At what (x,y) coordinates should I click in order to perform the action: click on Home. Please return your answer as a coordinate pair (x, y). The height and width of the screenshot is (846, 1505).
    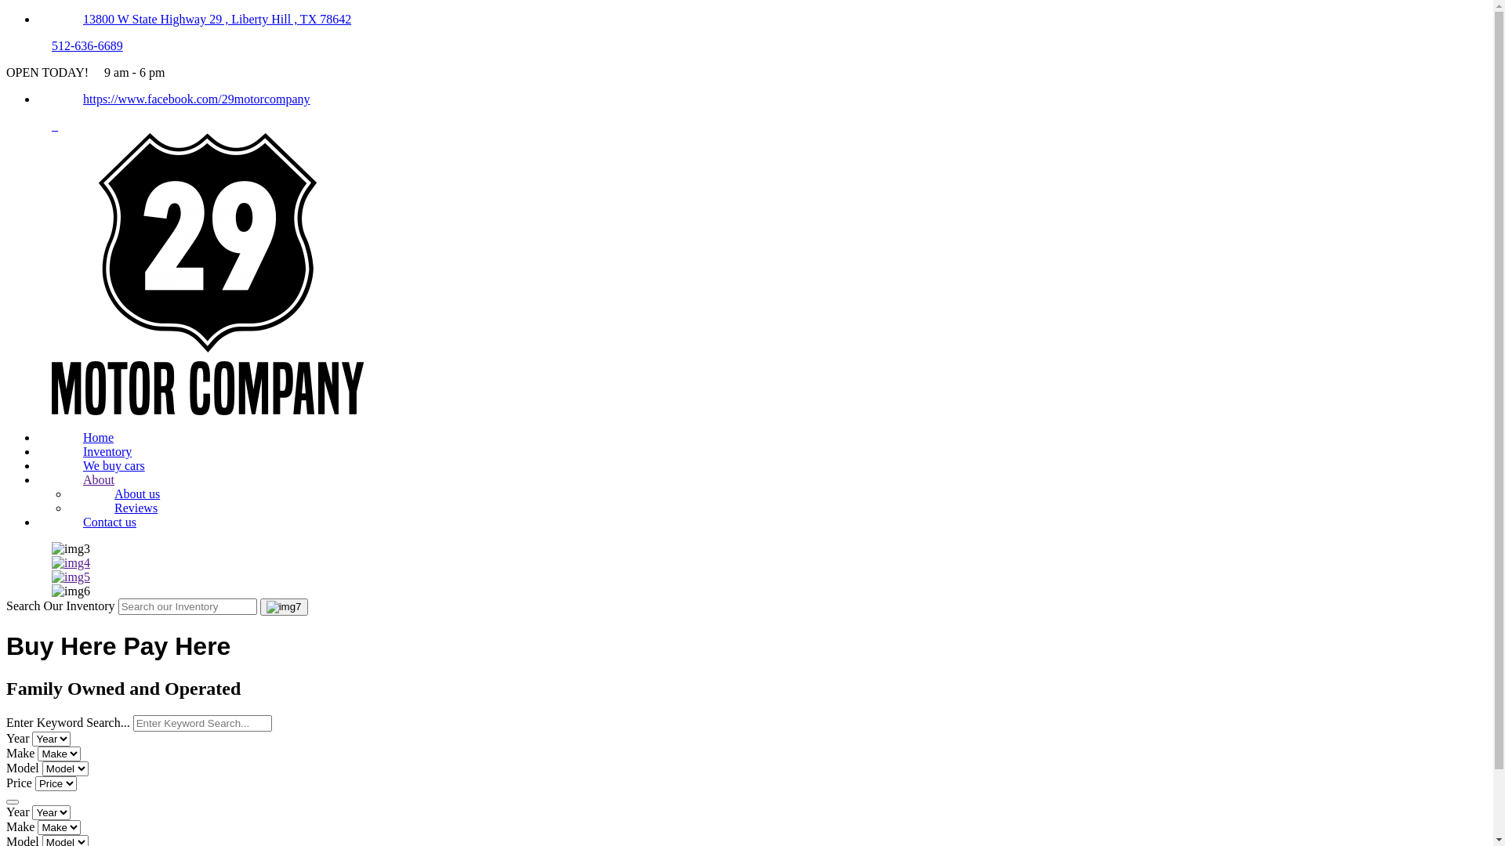
    Looking at the image, I should click on (99, 437).